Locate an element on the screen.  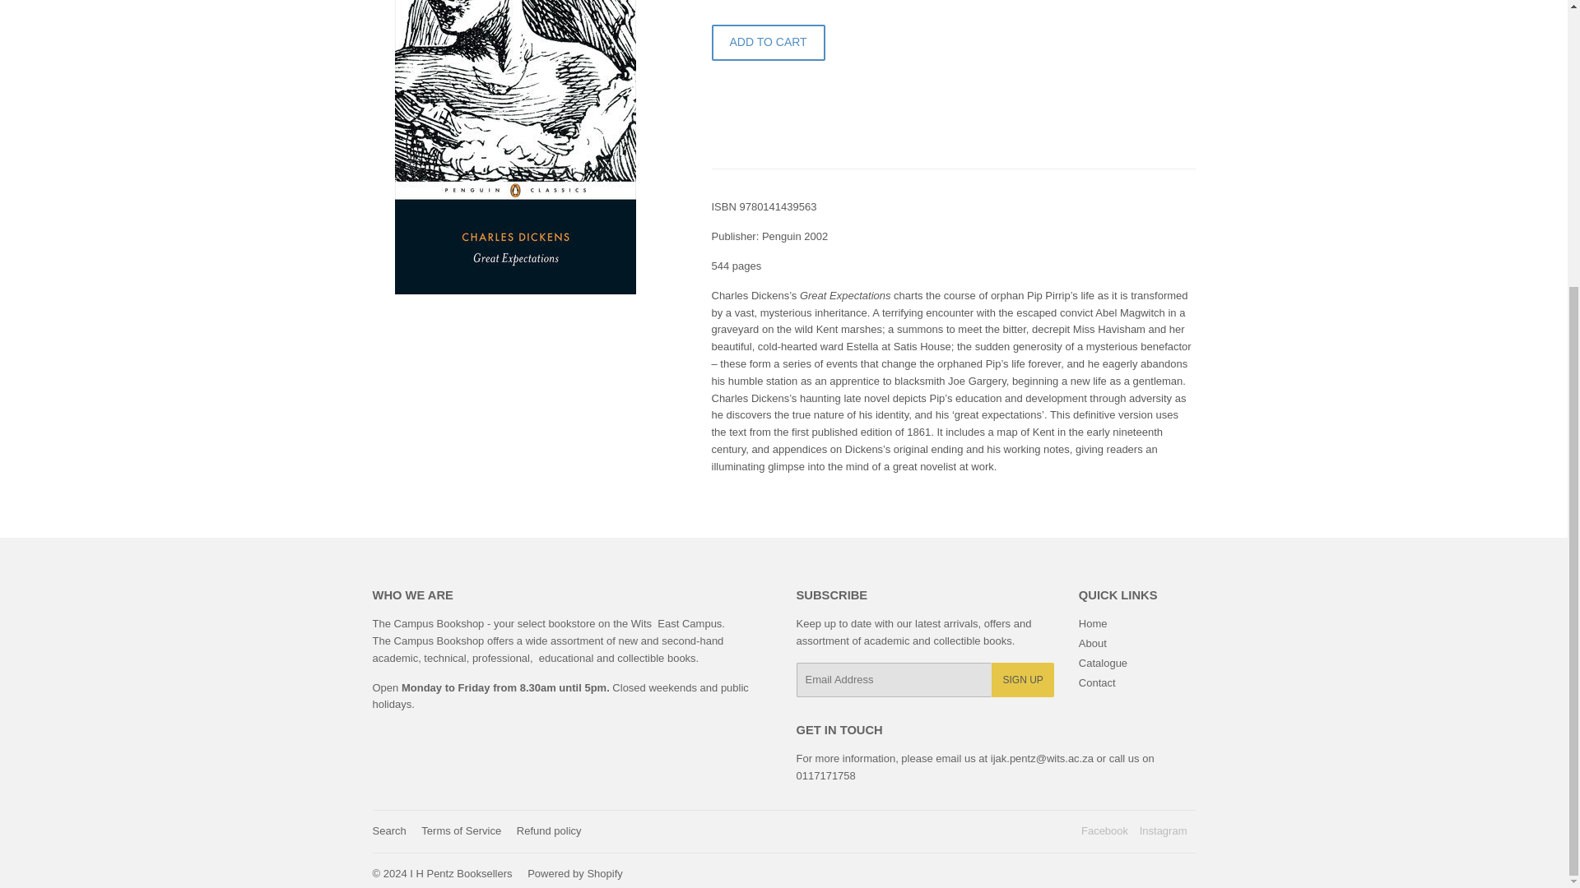
Powered by Shopify is located at coordinates (574, 873).